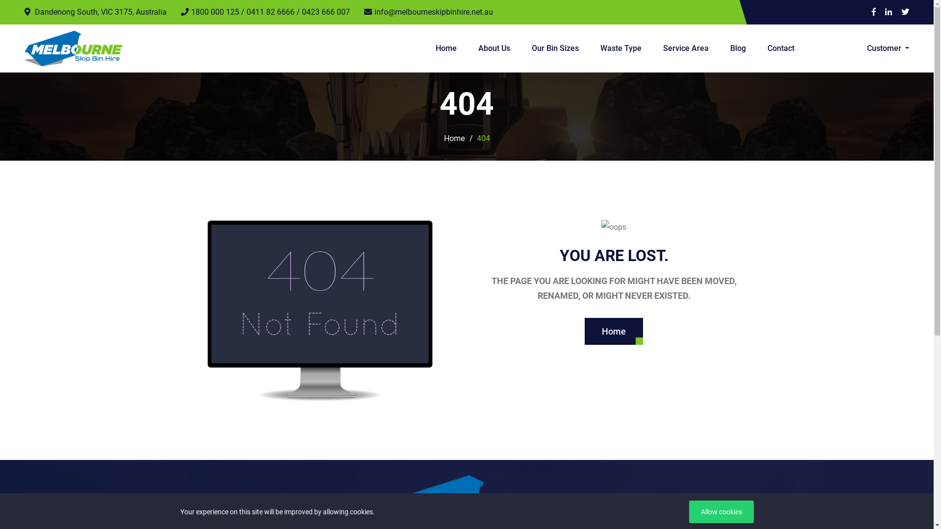  I want to click on Waste Type, so click(621, 48).